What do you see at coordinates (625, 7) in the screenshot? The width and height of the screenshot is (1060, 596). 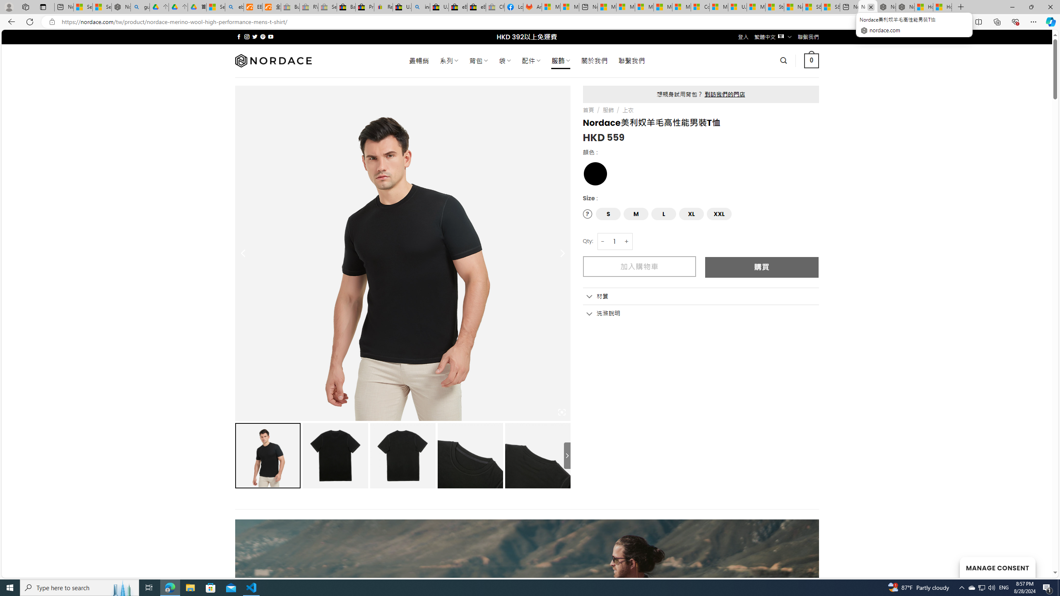 I see `Microsoft account | Privacy` at bounding box center [625, 7].